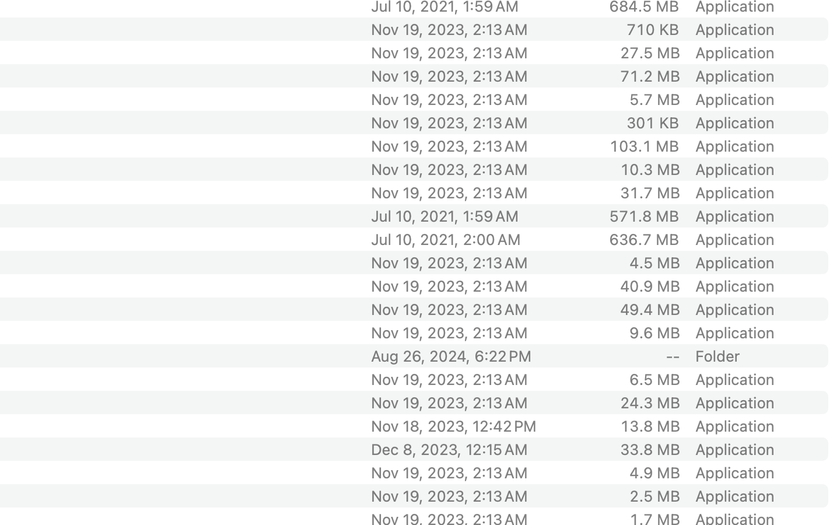 This screenshot has width=840, height=525. Describe the element at coordinates (654, 379) in the screenshot. I see `6.5 MB` at that location.